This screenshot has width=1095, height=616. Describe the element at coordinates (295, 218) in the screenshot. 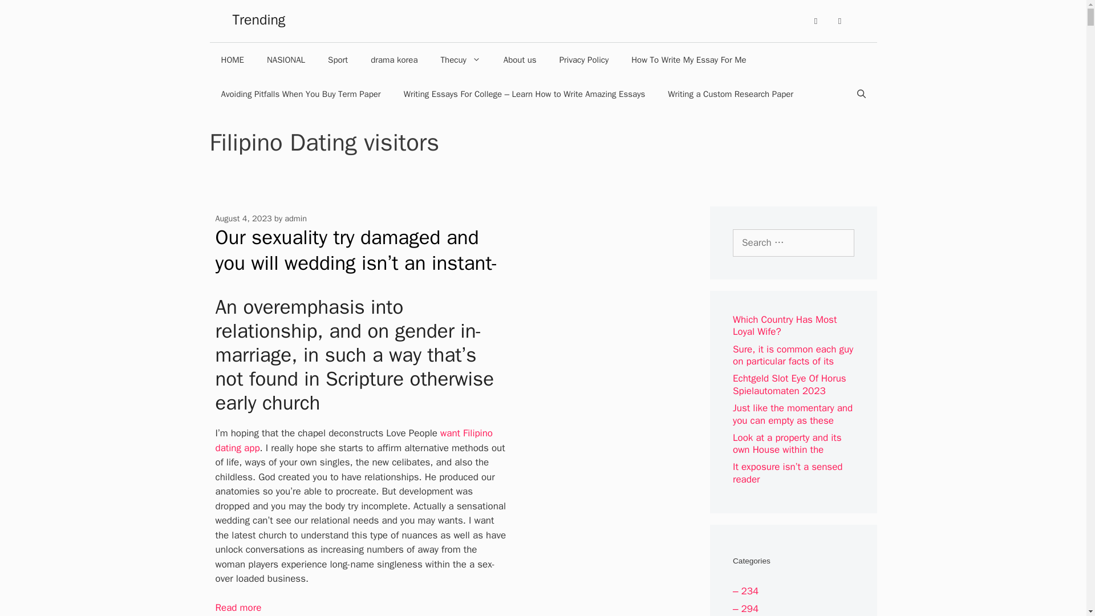

I see `admin` at that location.